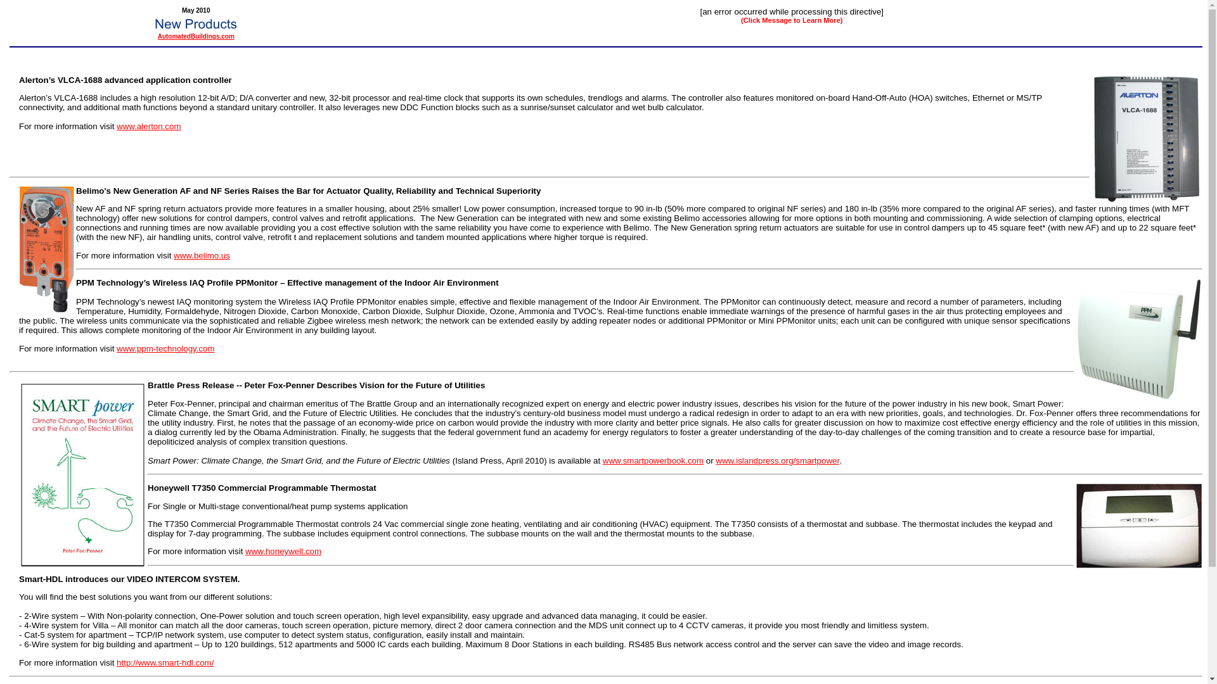 The height and width of the screenshot is (684, 1217). I want to click on www.alerton.com, so click(148, 127).